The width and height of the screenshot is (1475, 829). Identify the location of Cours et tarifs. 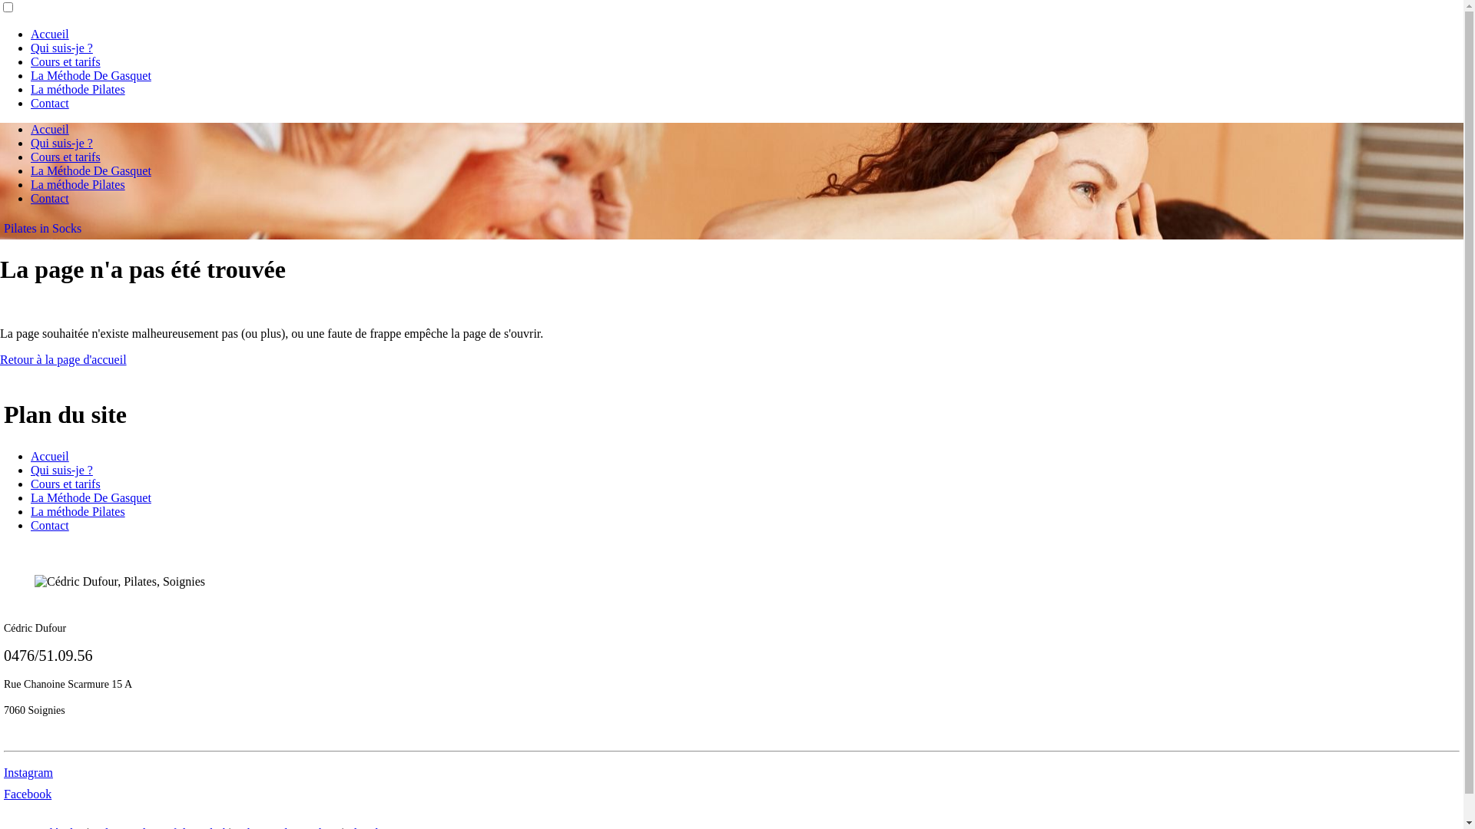
(66, 61).